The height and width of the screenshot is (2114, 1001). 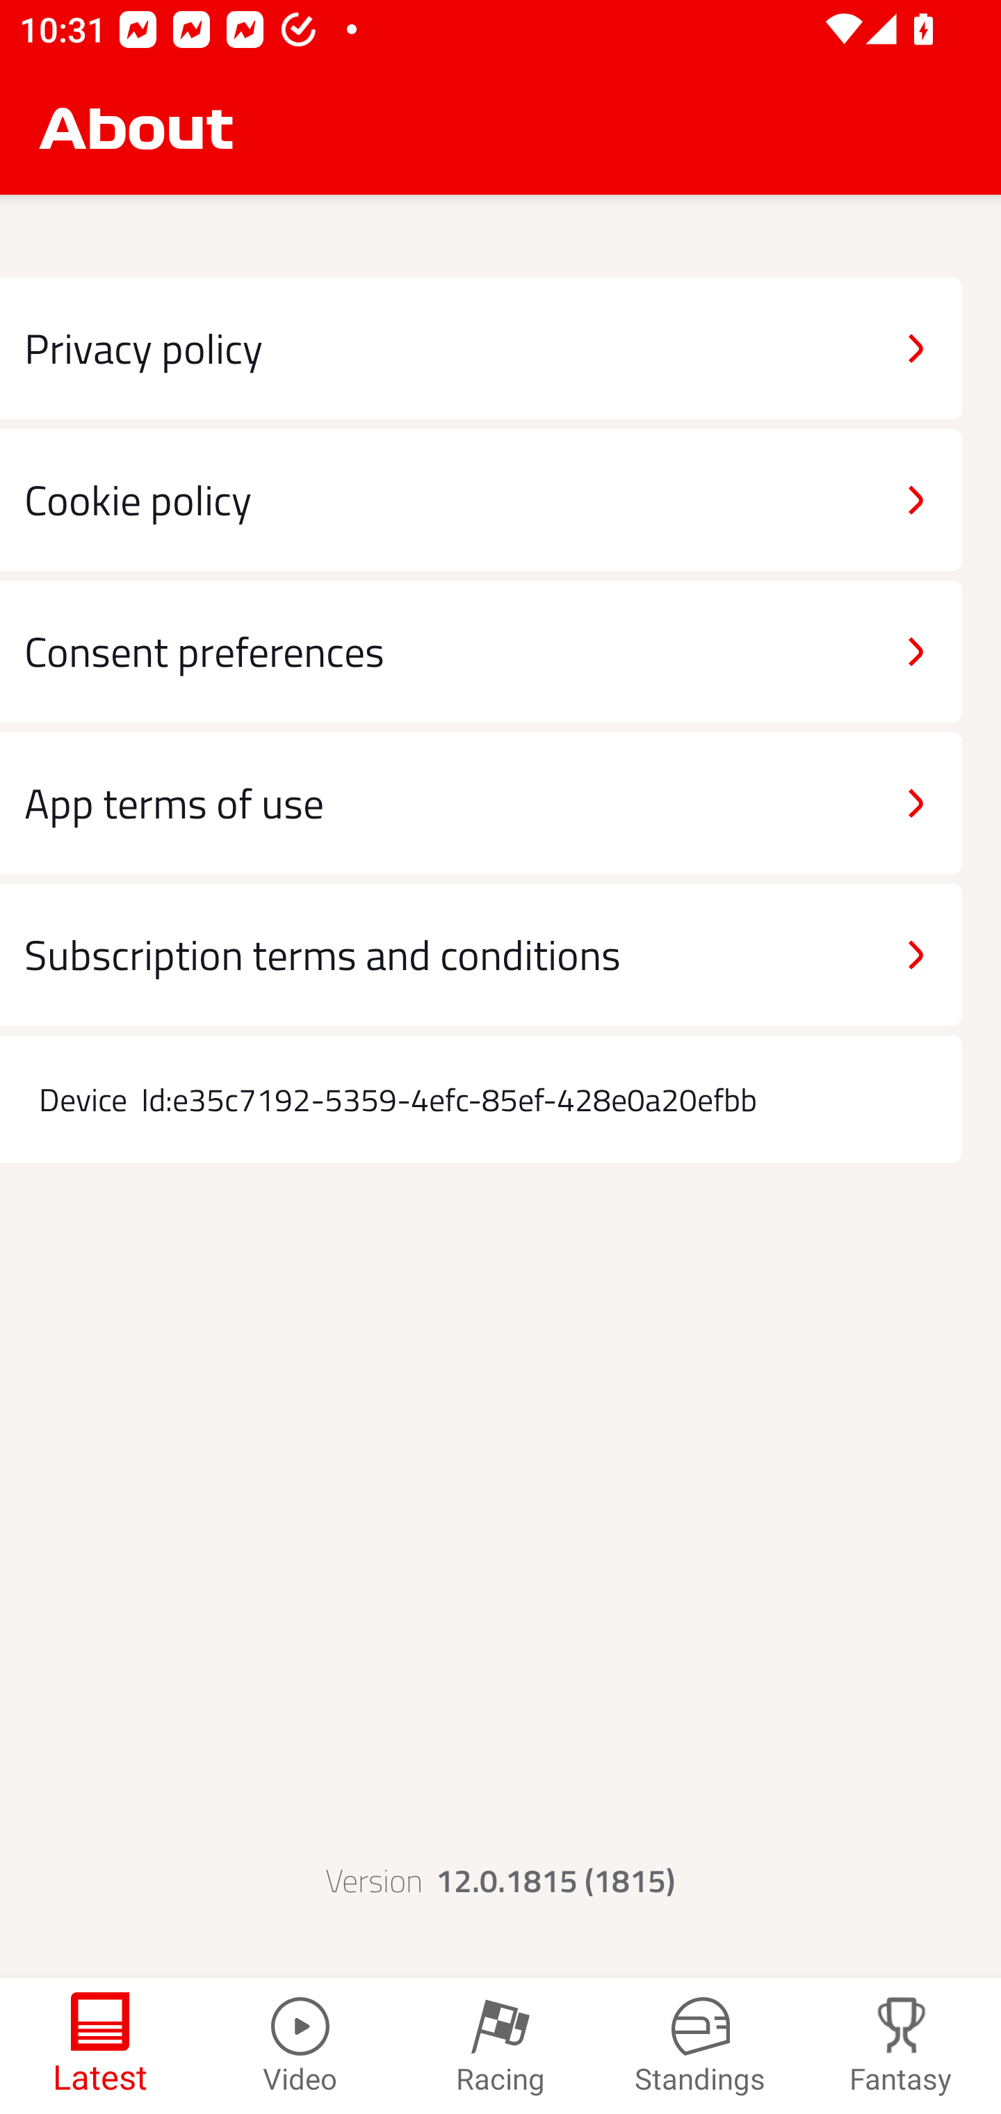 What do you see at coordinates (481, 954) in the screenshot?
I see `Subscription terms and conditions` at bounding box center [481, 954].